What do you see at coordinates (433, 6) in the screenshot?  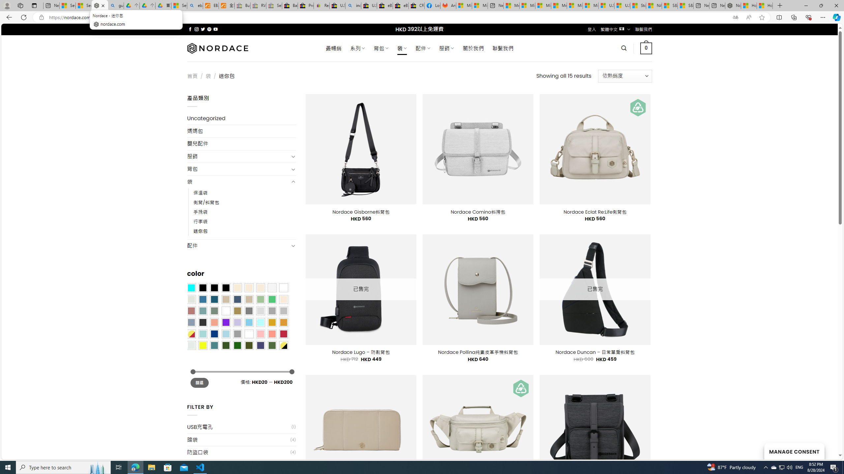 I see `Log into Facebook` at bounding box center [433, 6].